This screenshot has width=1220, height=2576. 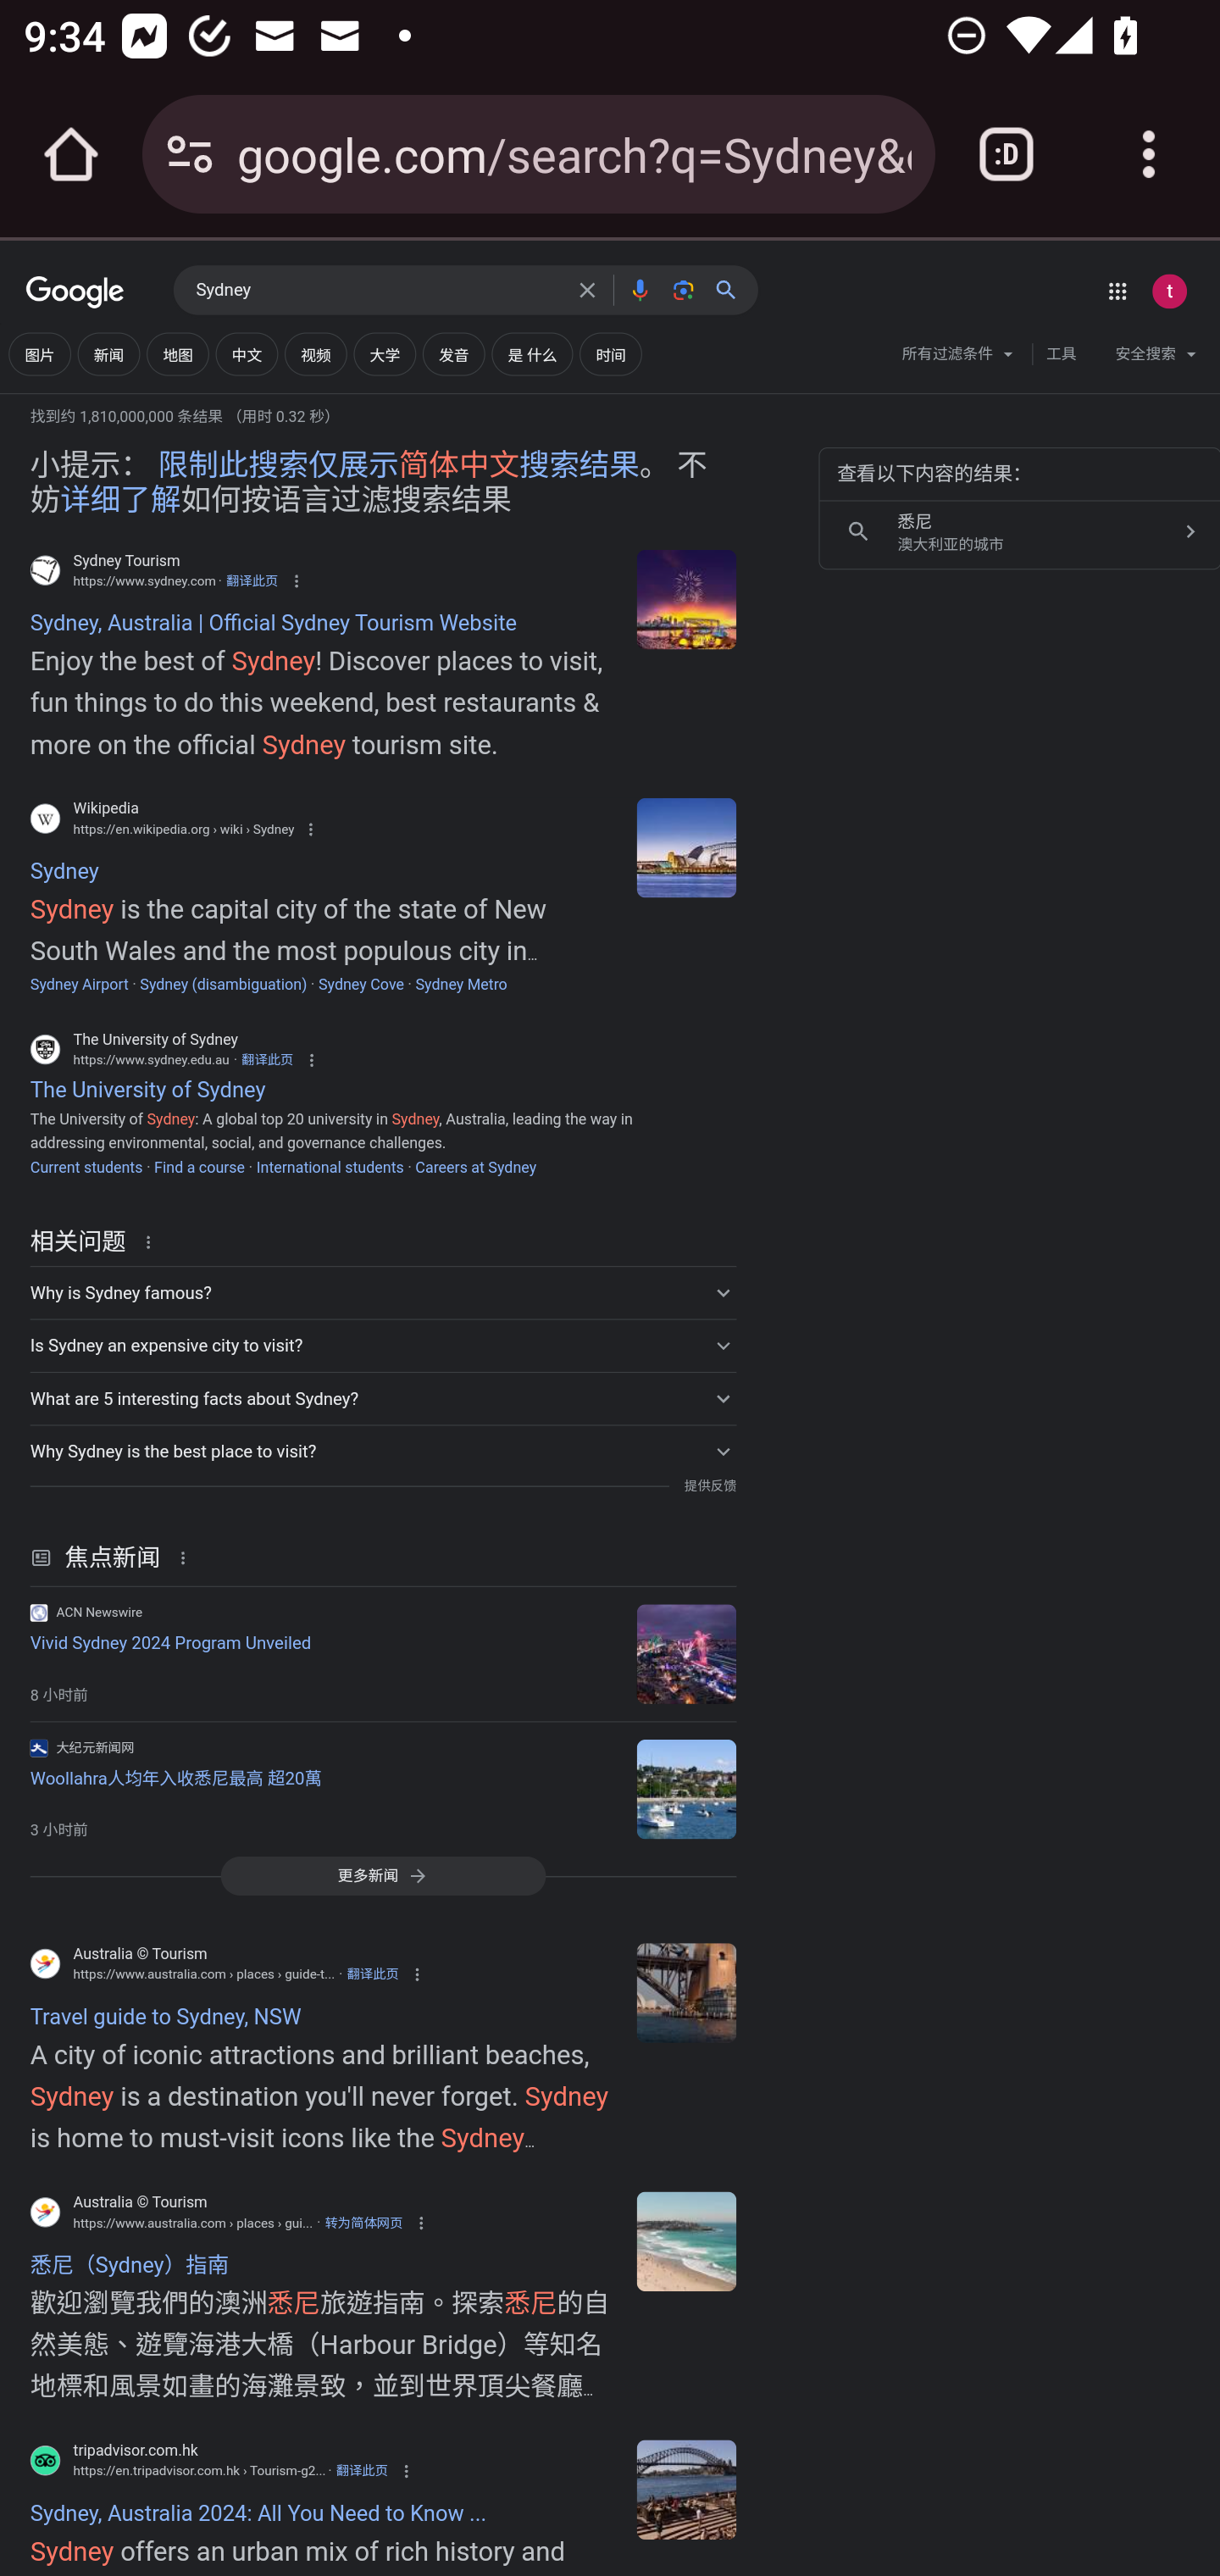 What do you see at coordinates (251, 580) in the screenshot?
I see `翻译此页` at bounding box center [251, 580].